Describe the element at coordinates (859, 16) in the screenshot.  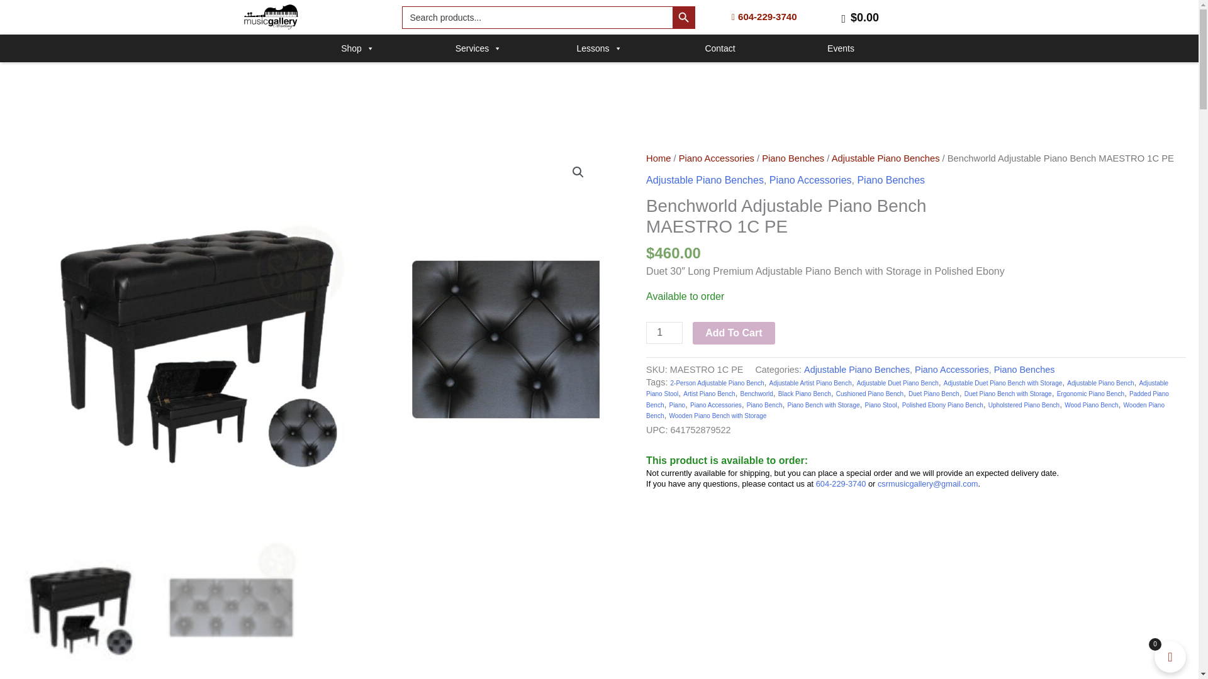
I see `View your shopping cart` at that location.